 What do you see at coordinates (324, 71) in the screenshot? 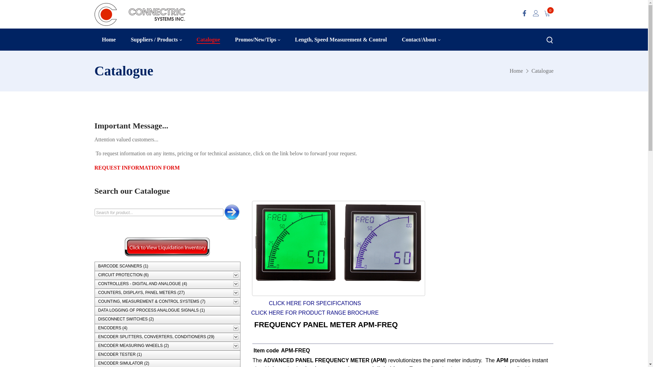
I see `Industrial electrical and electronic products distributor ` at bounding box center [324, 71].